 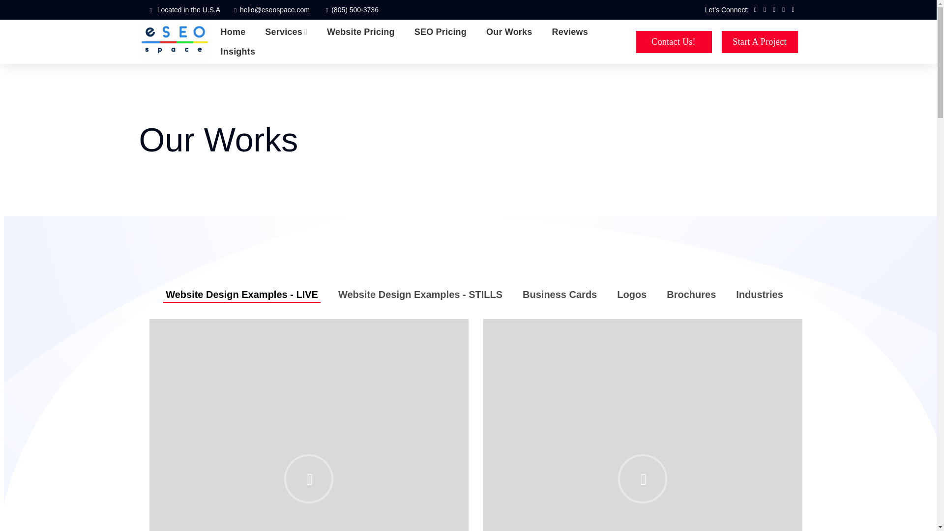 I want to click on Home, so click(x=233, y=32).